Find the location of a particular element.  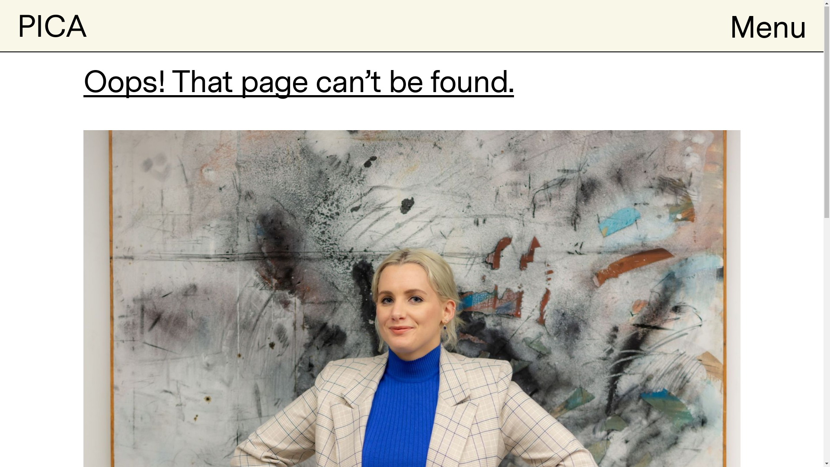

PICA is located at coordinates (52, 26).